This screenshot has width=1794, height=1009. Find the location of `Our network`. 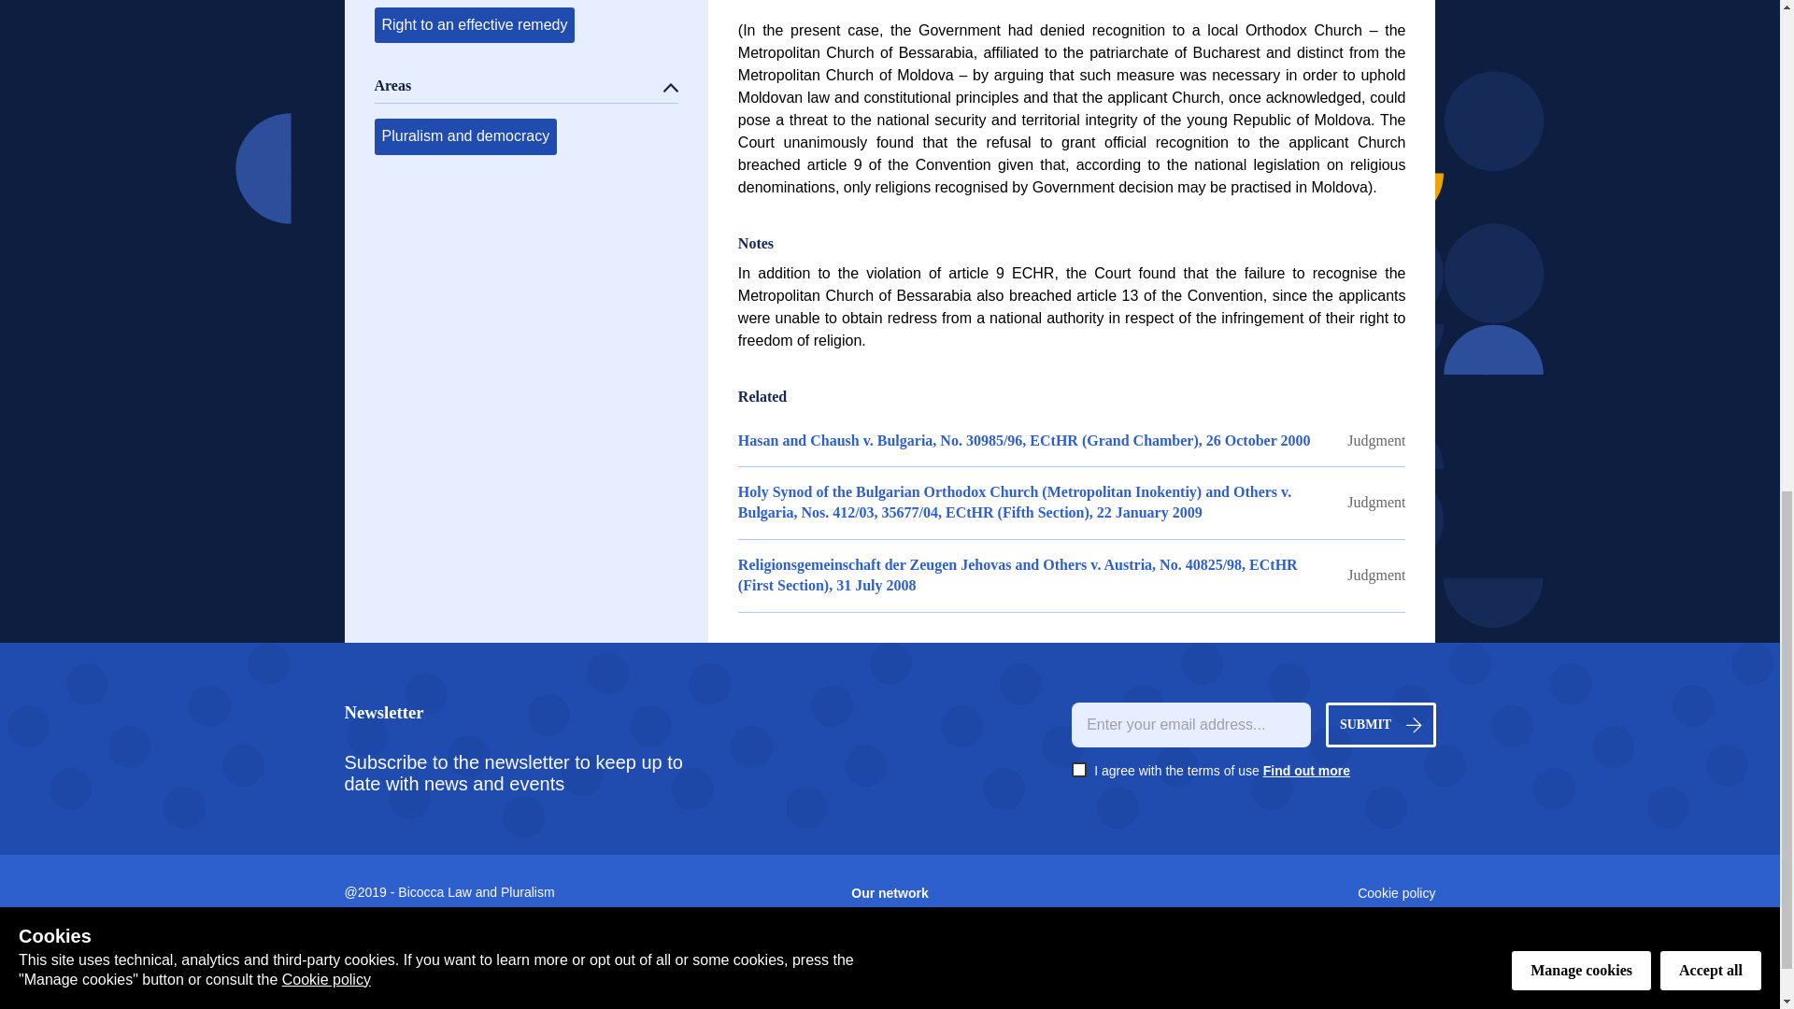

Our network is located at coordinates (890, 893).